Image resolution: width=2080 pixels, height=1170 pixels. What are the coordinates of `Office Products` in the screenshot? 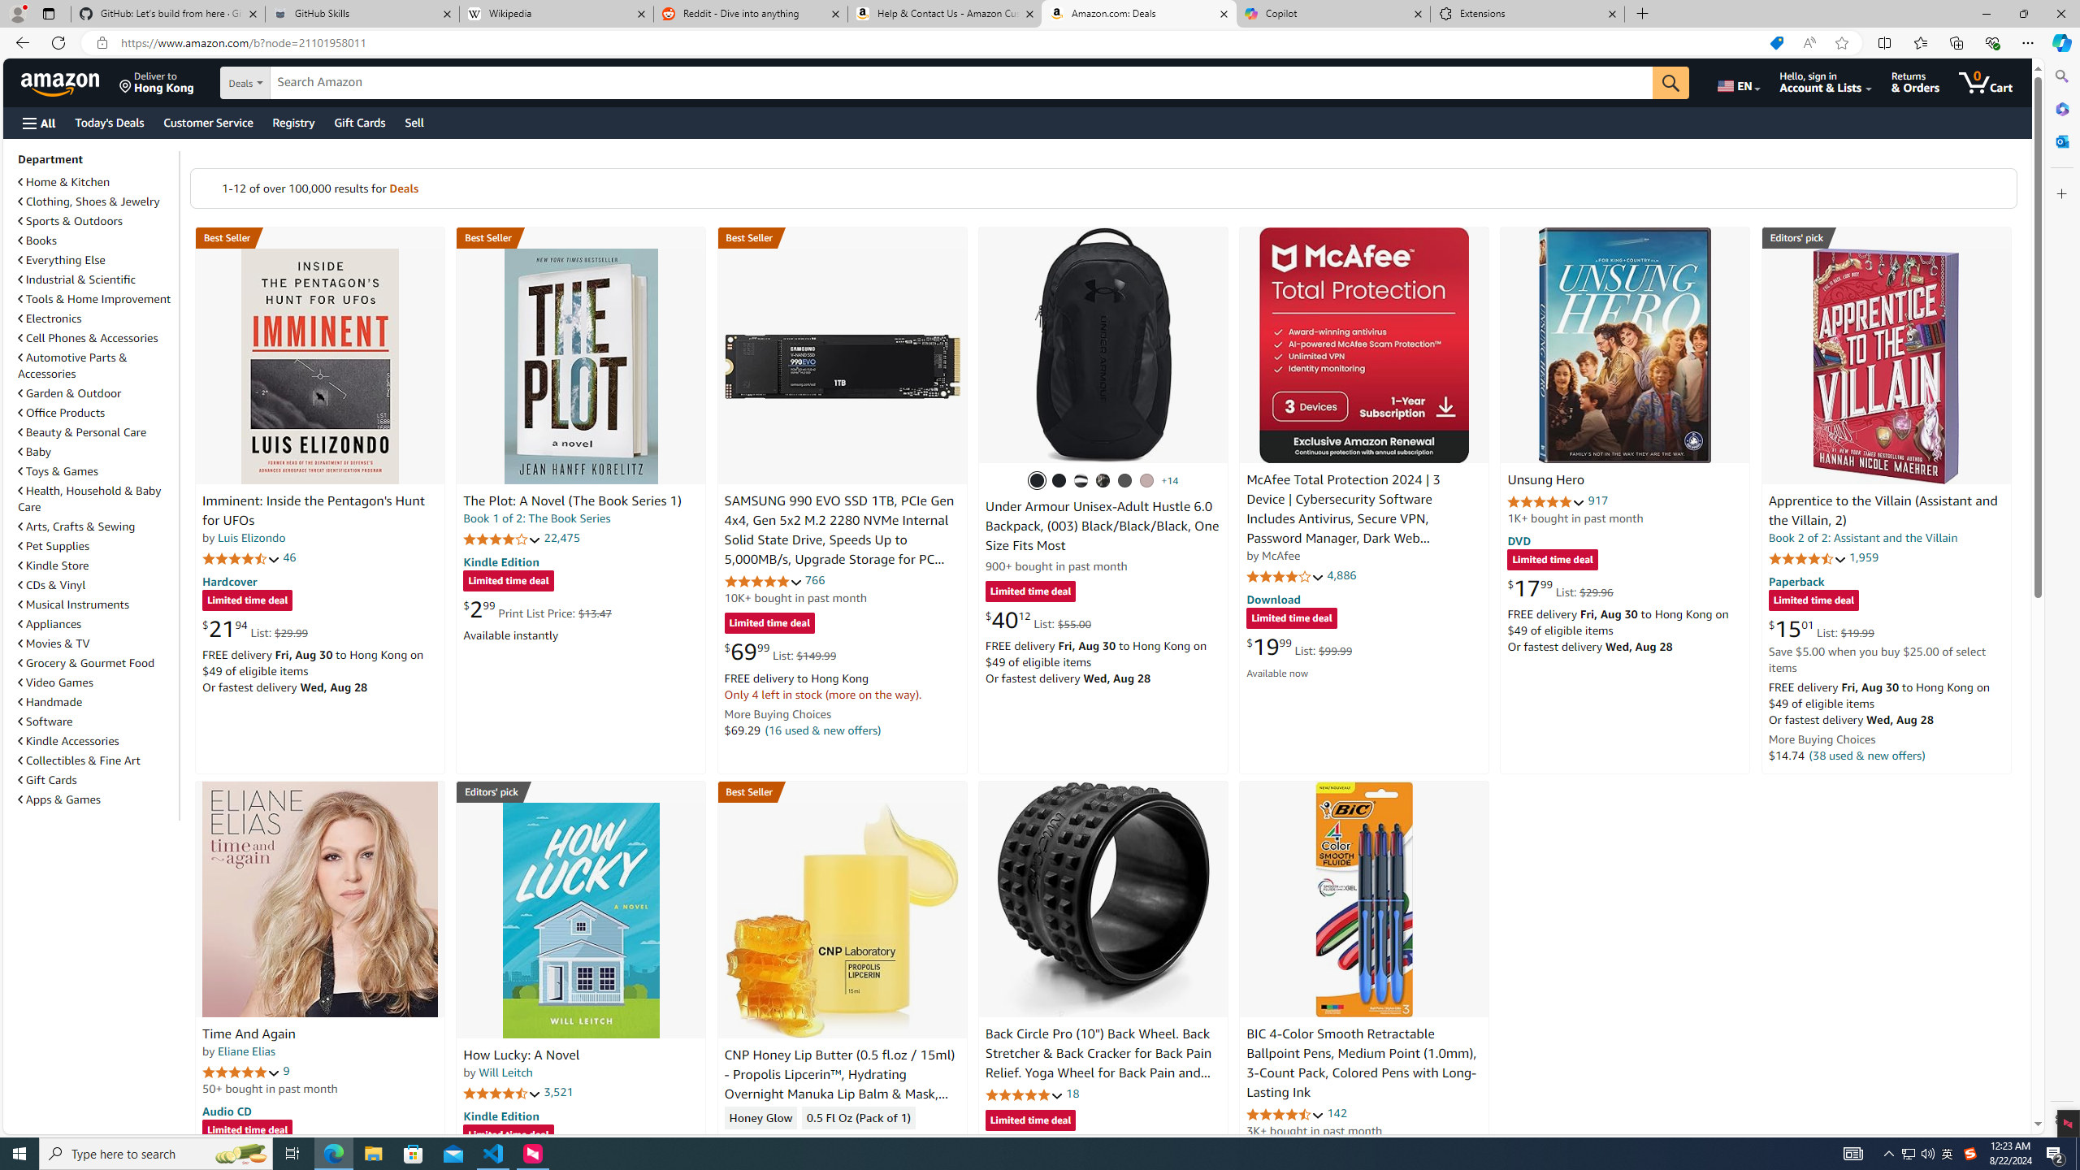 It's located at (62, 413).